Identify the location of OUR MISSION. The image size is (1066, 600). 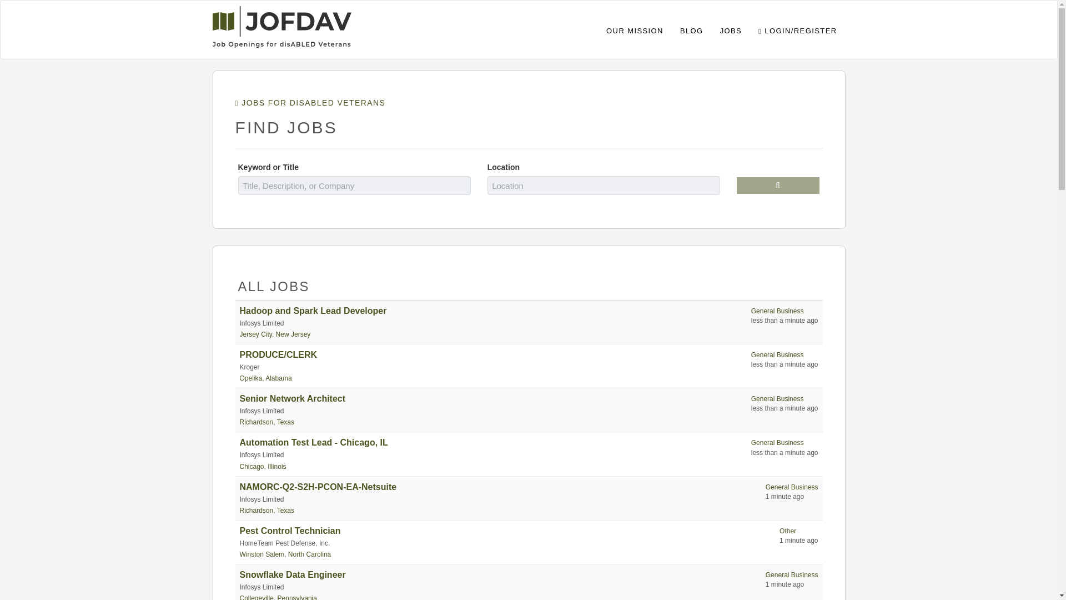
(635, 29).